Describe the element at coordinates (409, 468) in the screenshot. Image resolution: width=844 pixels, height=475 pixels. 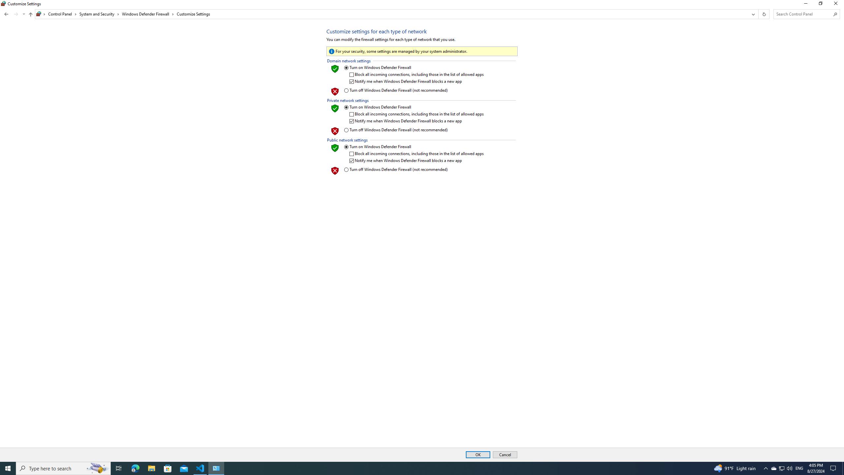
I see `Running applications` at that location.